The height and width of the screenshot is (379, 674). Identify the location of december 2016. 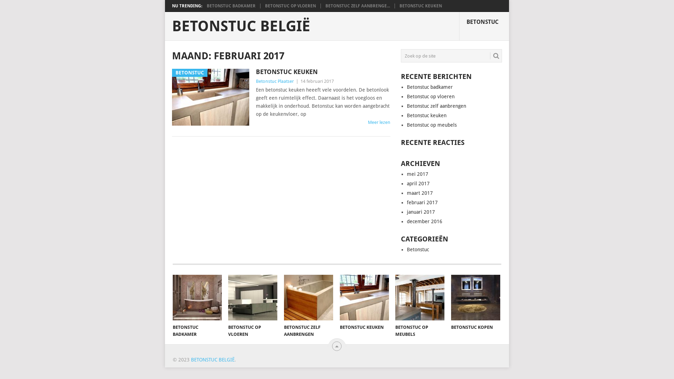
(425, 221).